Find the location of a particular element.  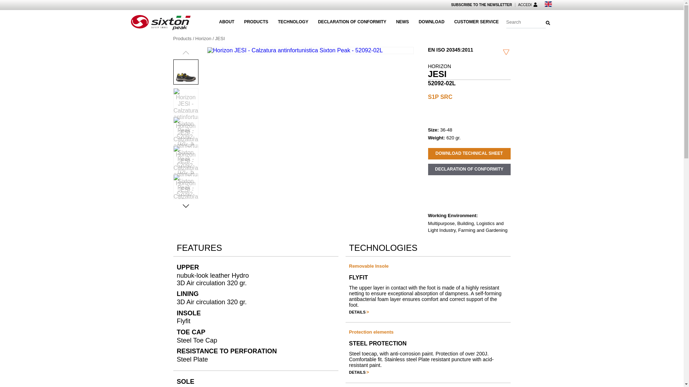

ACCEDI is located at coordinates (528, 5).